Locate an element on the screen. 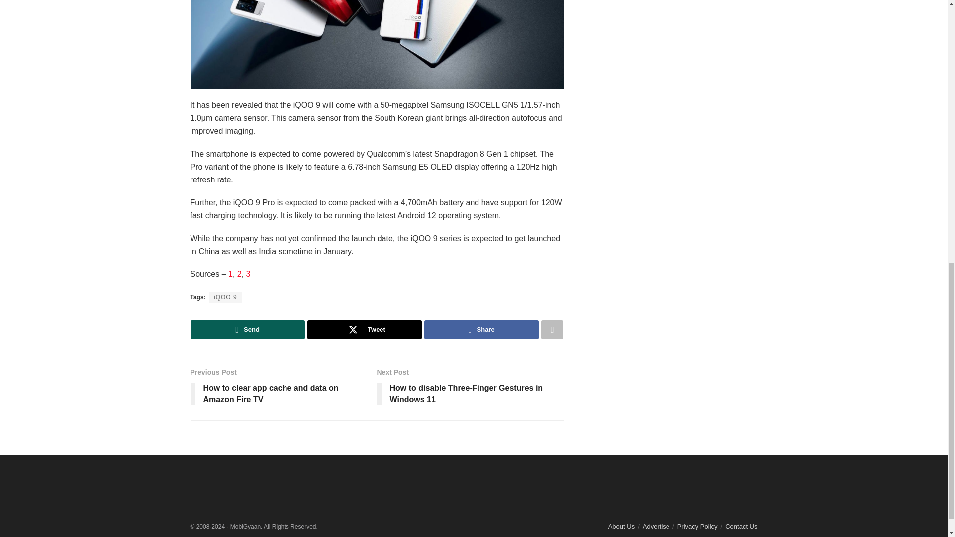  iQOO 9 is located at coordinates (226, 297).